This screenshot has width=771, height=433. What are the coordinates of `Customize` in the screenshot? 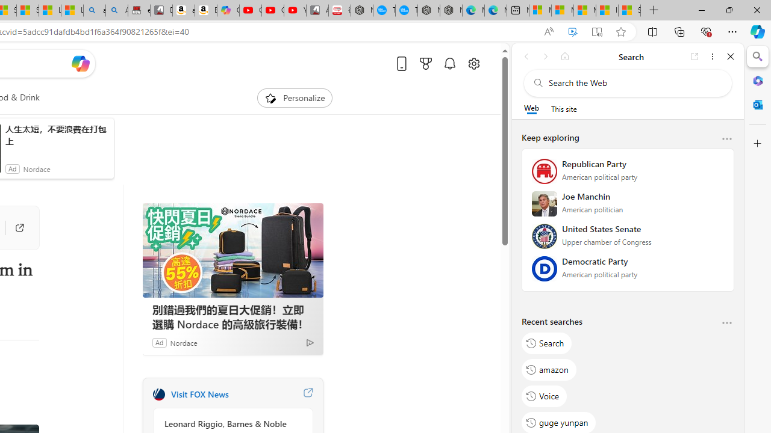 It's located at (758, 144).